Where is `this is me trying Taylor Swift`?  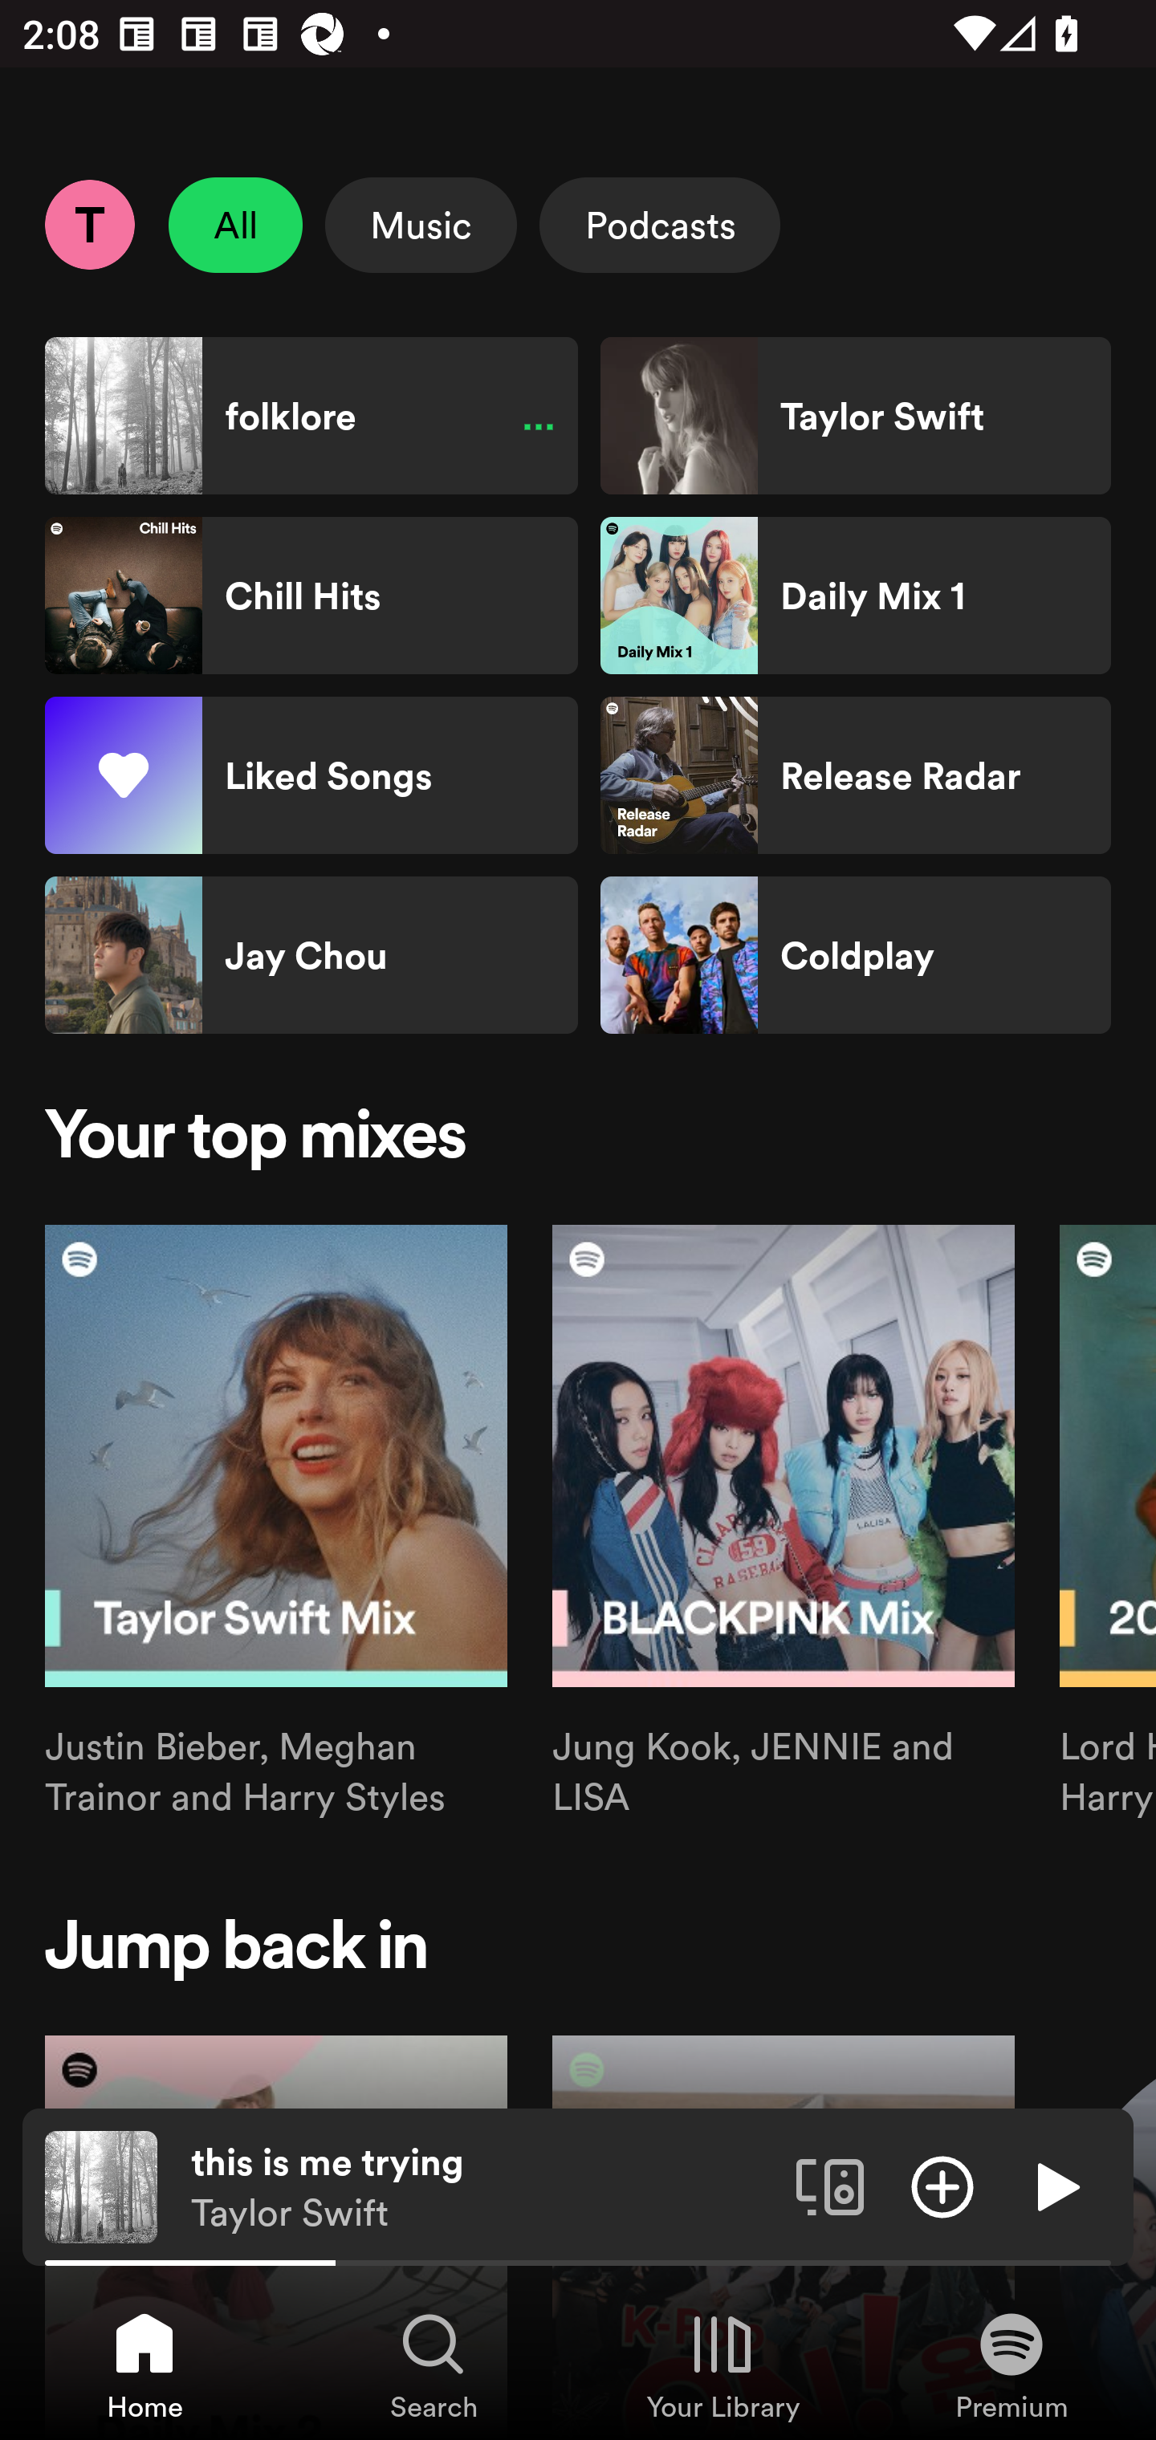
this is me trying Taylor Swift is located at coordinates (482, 2187).